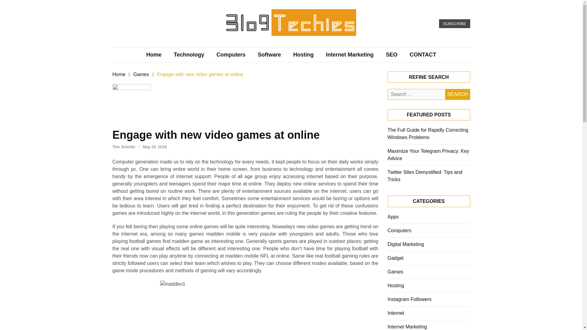 The image size is (587, 330). I want to click on Search, so click(457, 94).